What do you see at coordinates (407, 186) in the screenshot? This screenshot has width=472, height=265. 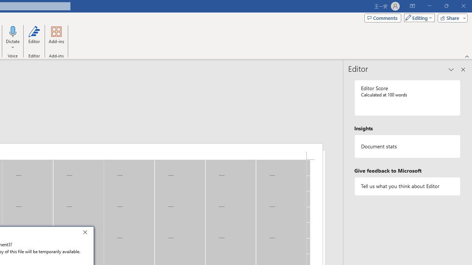 I see `Tell us what you think about Editor` at bounding box center [407, 186].